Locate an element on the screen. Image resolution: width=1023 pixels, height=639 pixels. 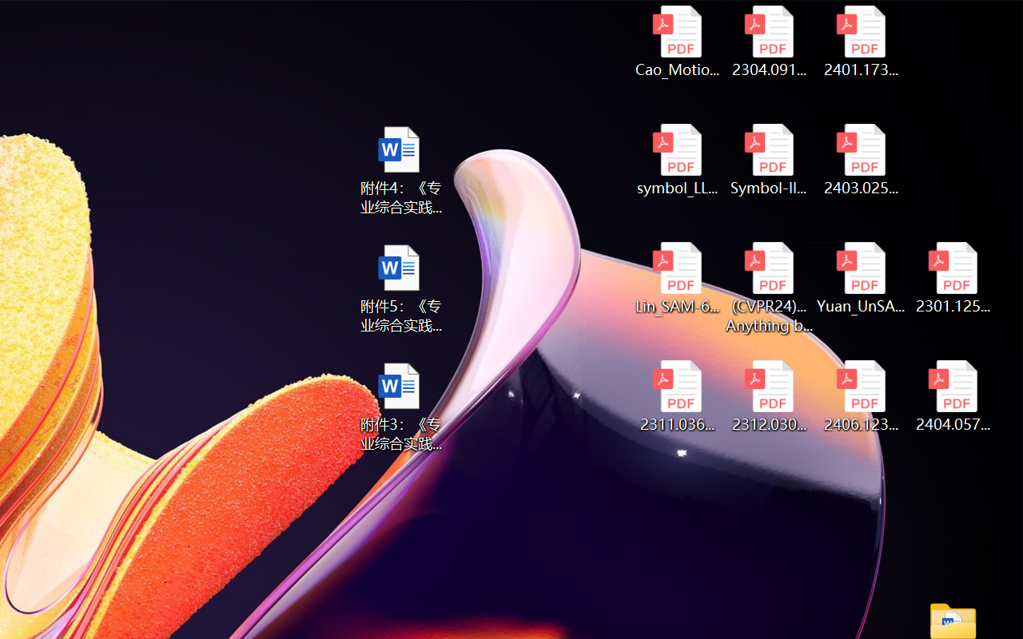
symbol_LLM.pdf is located at coordinates (676, 160).